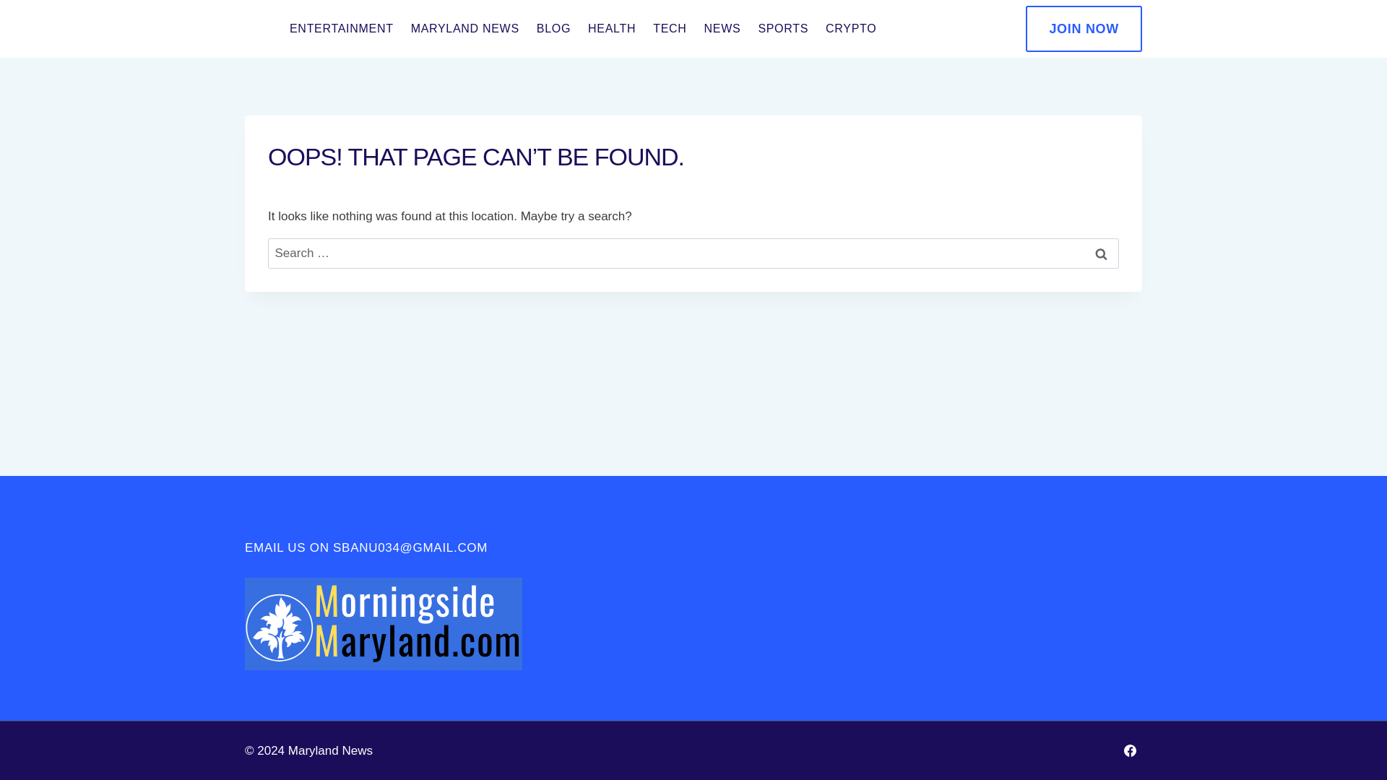 This screenshot has height=780, width=1387. I want to click on NEWS, so click(722, 29).